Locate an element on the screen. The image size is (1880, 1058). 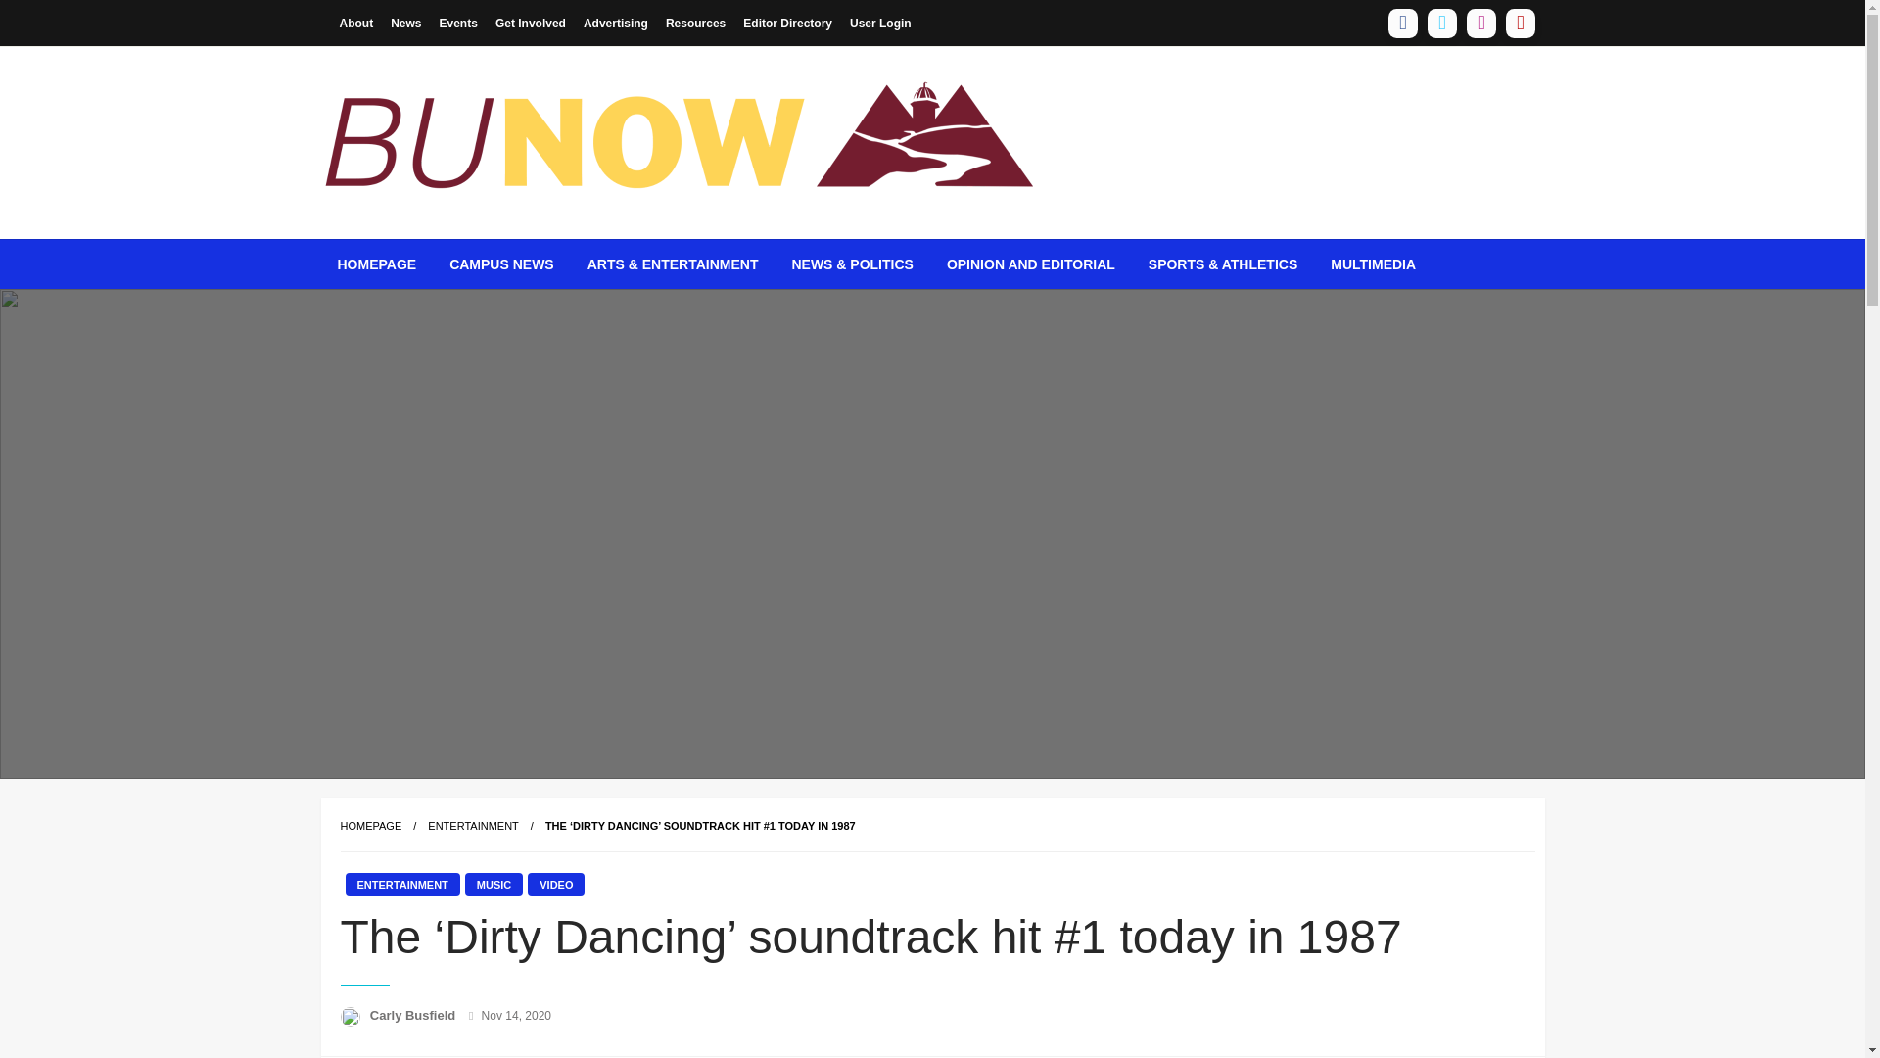
Advertising is located at coordinates (615, 22).